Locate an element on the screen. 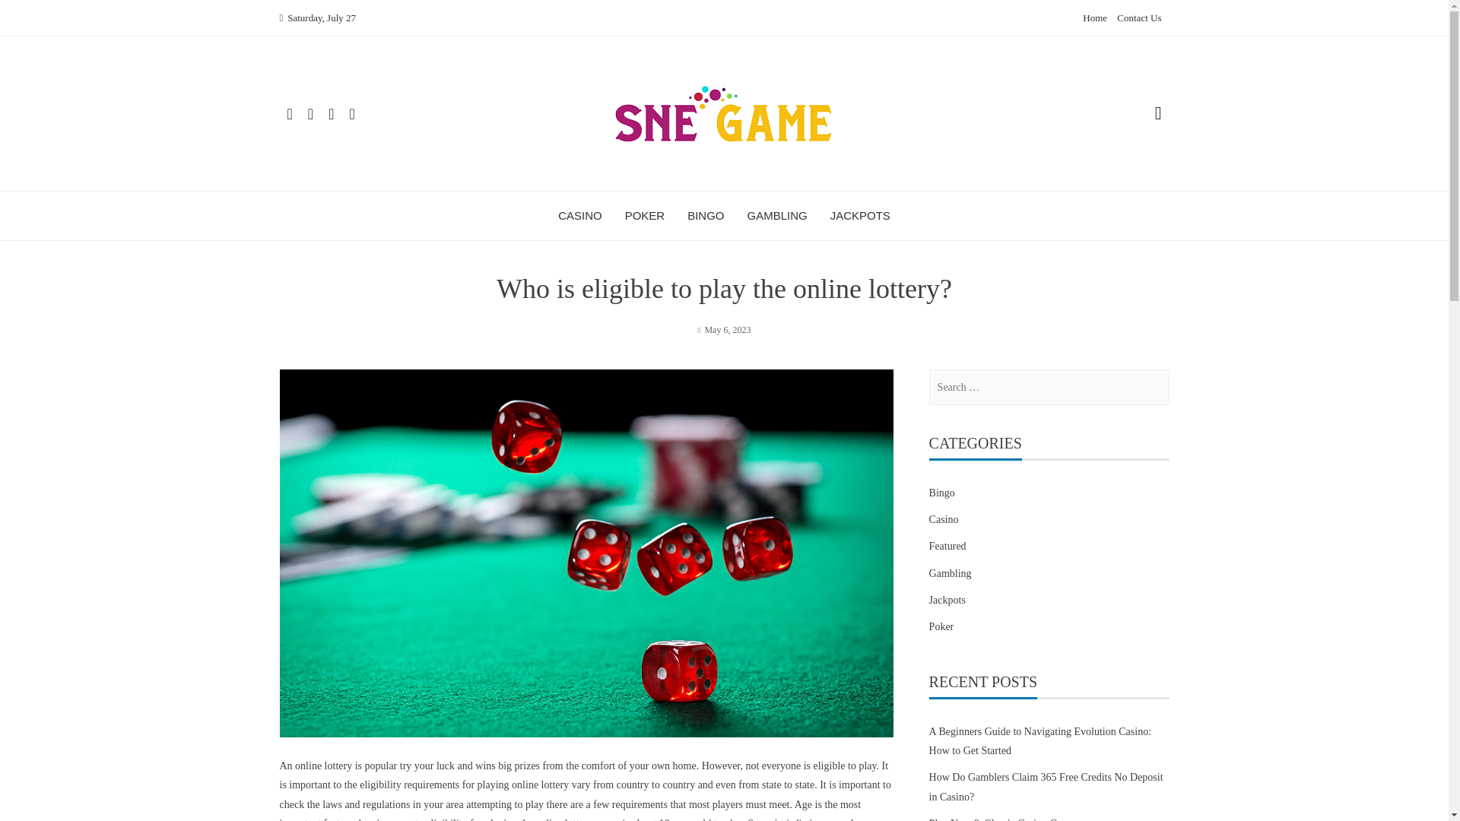 This screenshot has width=1460, height=821. Bingo is located at coordinates (941, 493).